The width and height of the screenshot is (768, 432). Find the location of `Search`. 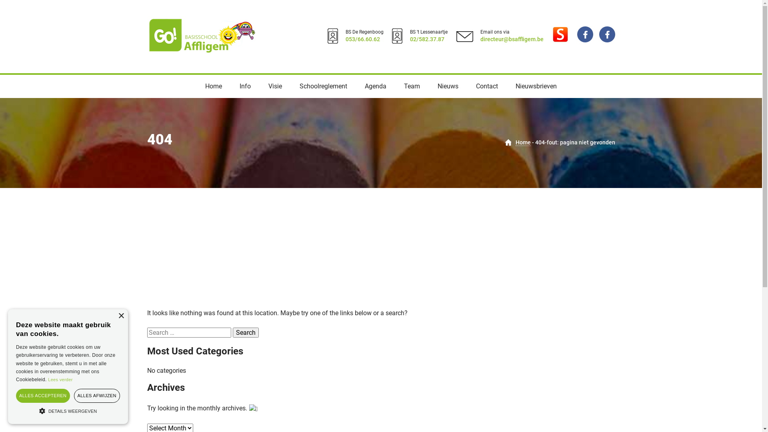

Search is located at coordinates (246, 333).